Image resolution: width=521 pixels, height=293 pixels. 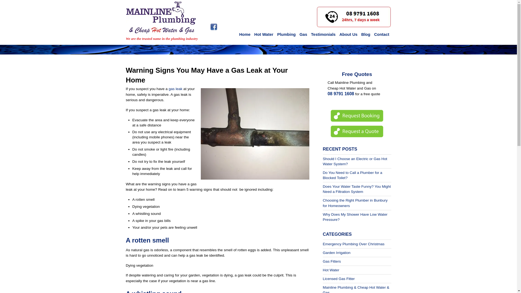 I want to click on Mainline Plumbing, so click(x=161, y=18).